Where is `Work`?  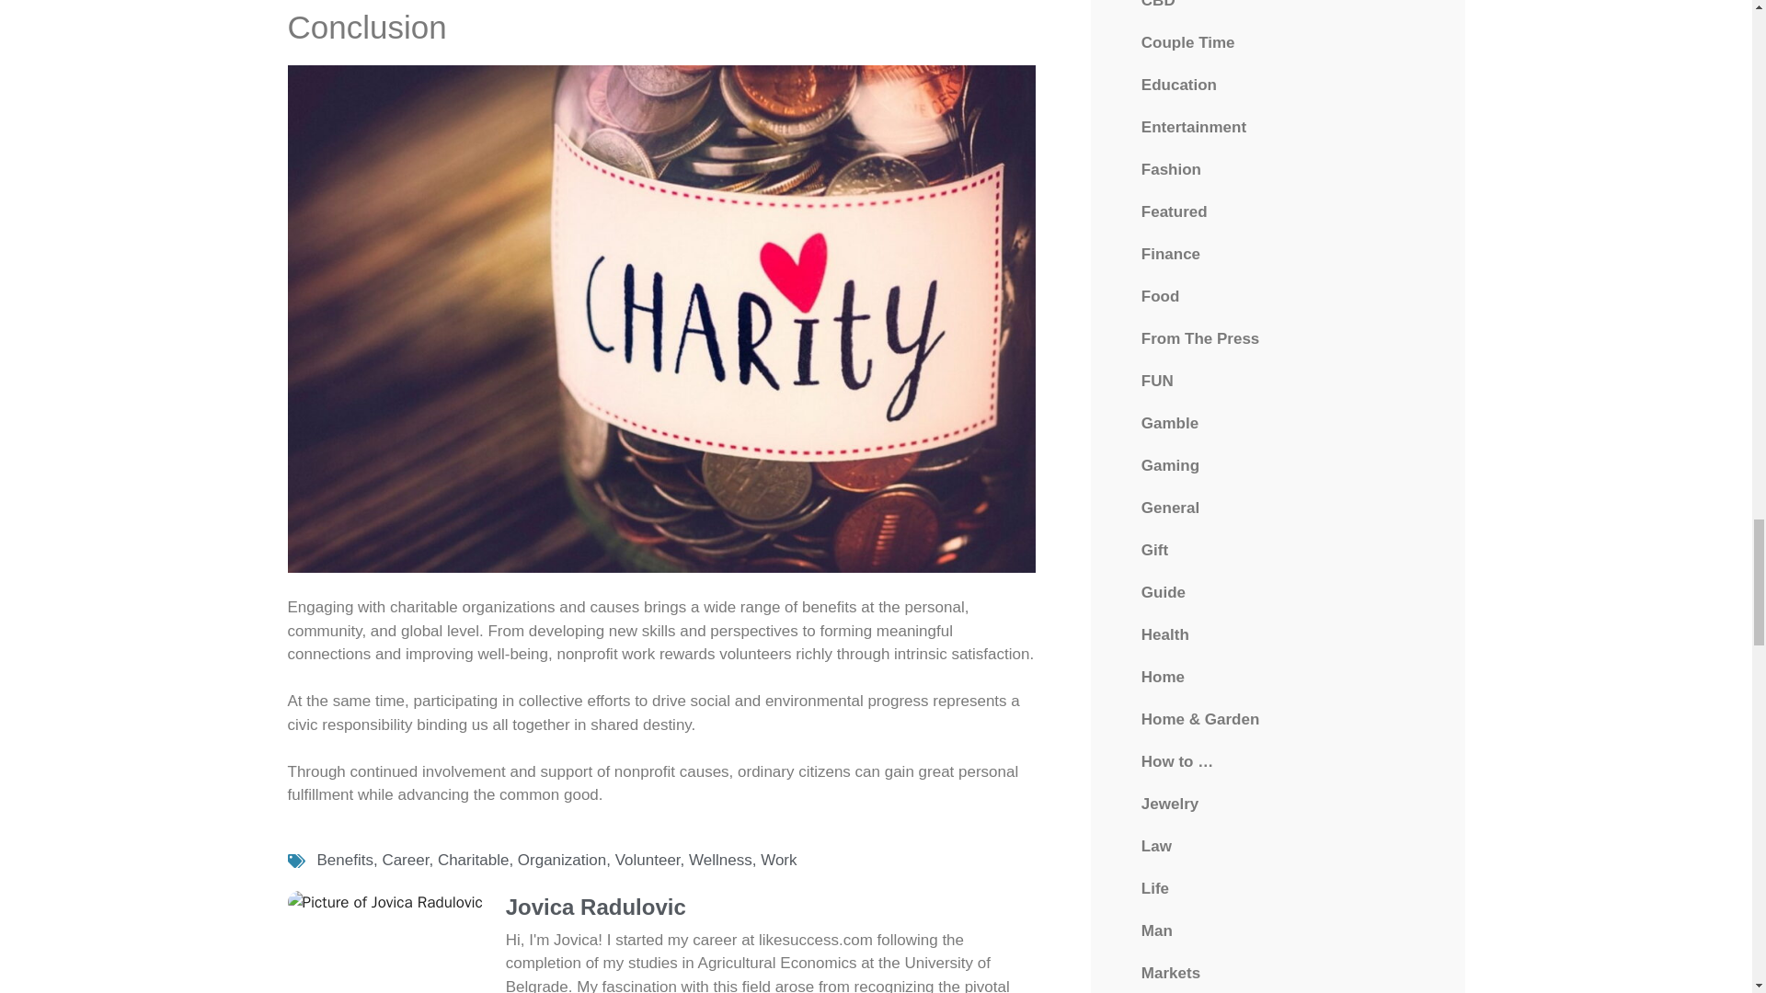 Work is located at coordinates (778, 860).